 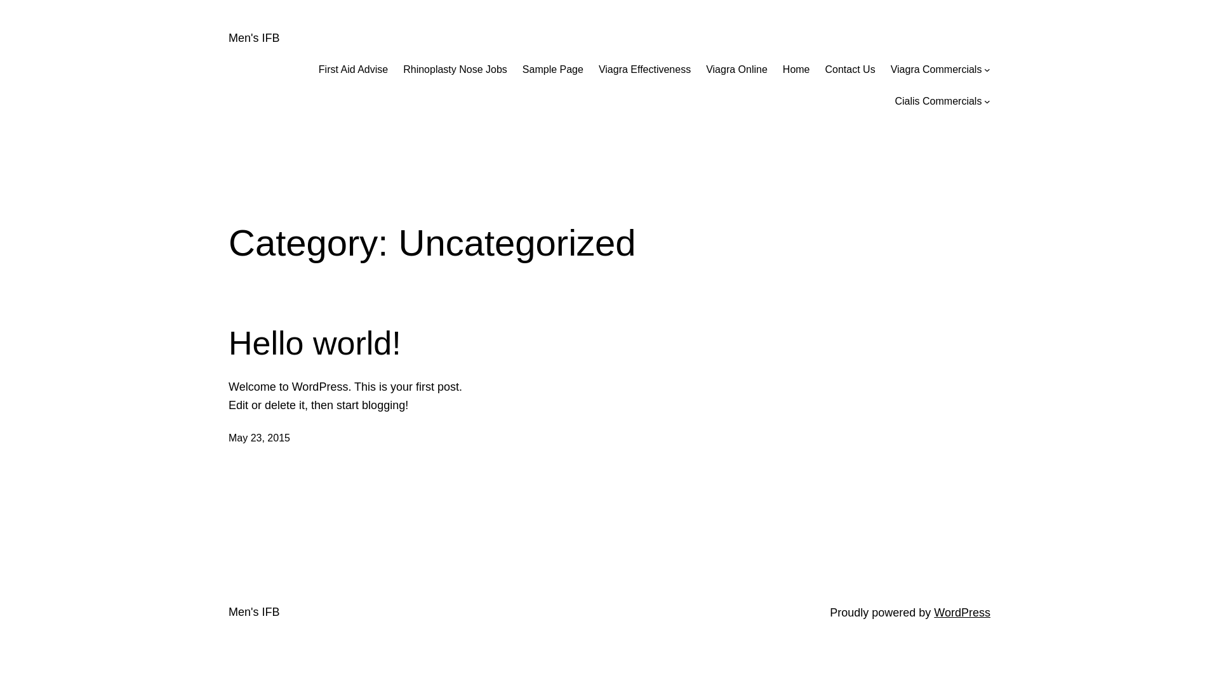 What do you see at coordinates (736, 70) in the screenshot?
I see `Viagra Online` at bounding box center [736, 70].